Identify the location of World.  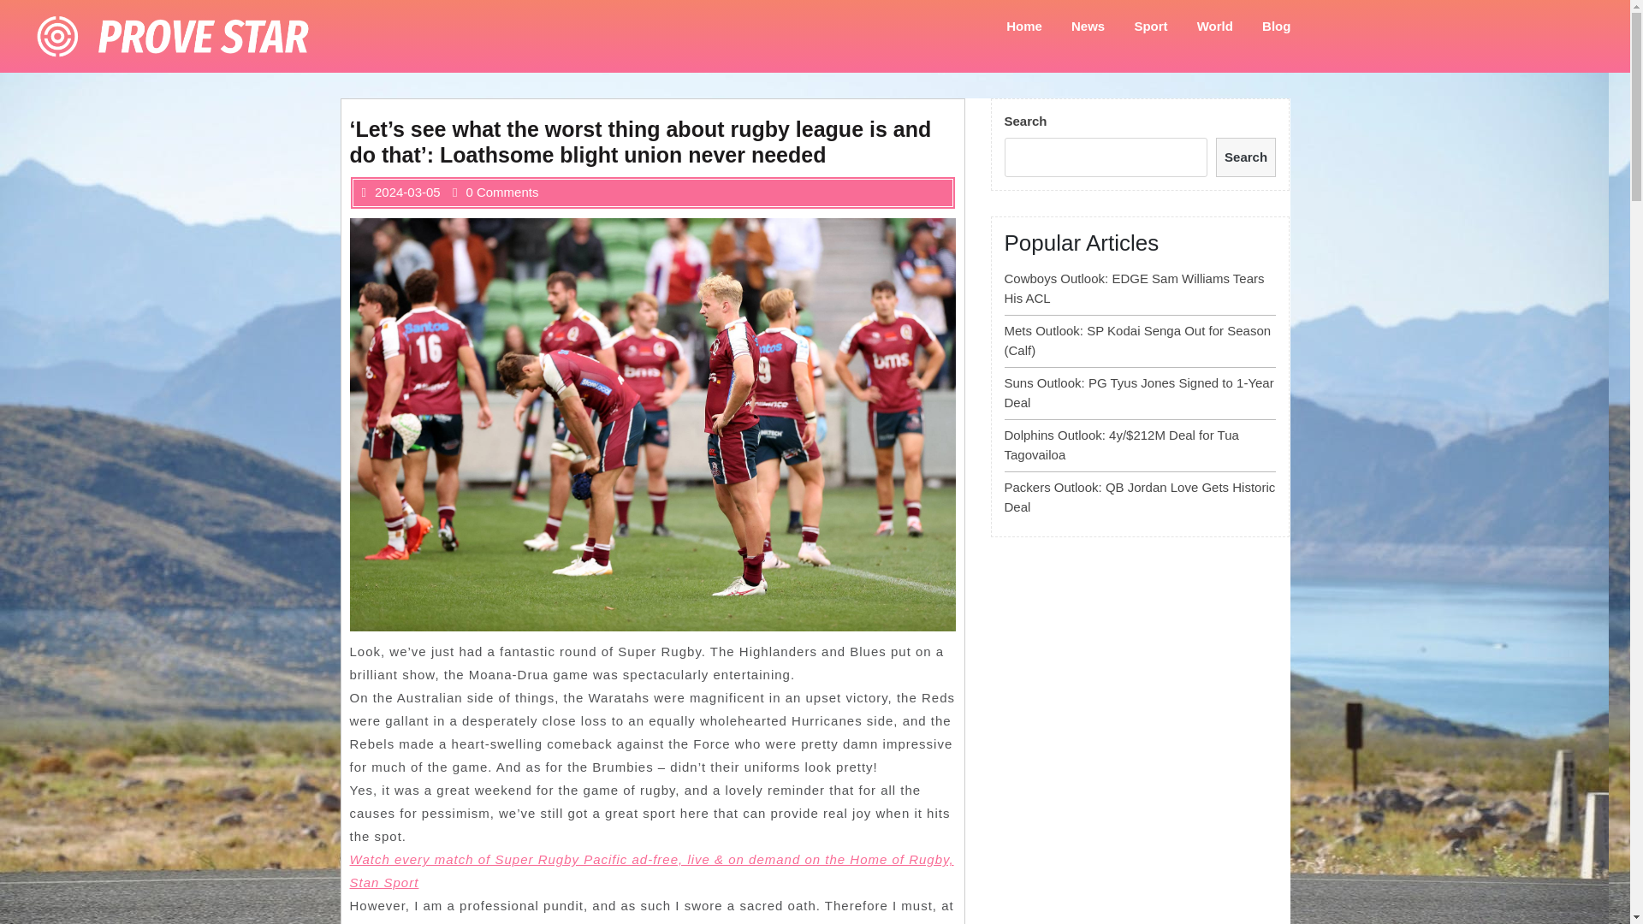
(1215, 26).